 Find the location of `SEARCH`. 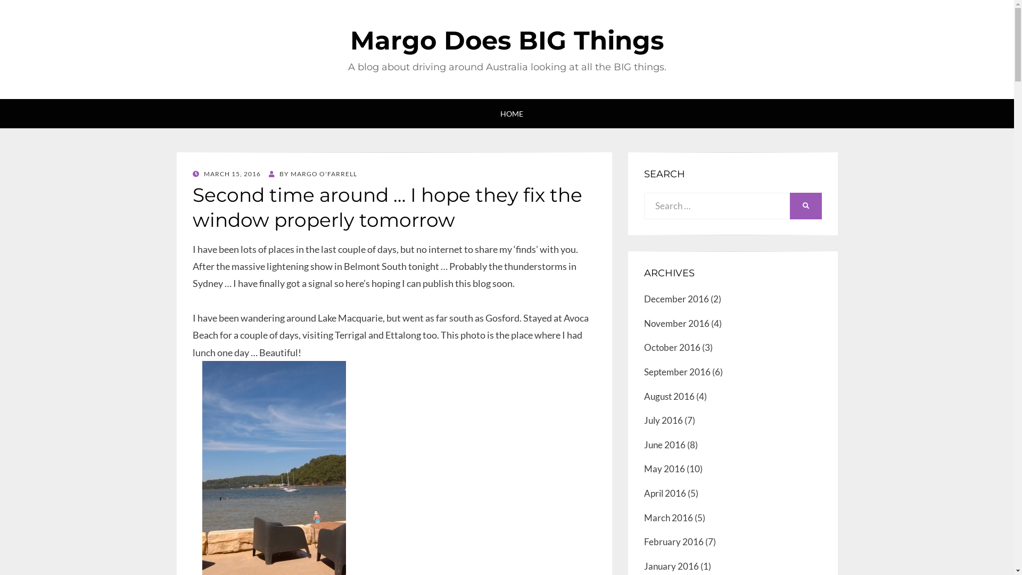

SEARCH is located at coordinates (806, 206).